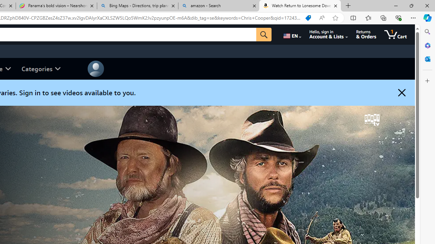 Image resolution: width=435 pixels, height=244 pixels. What do you see at coordinates (308, 18) in the screenshot?
I see `Shopping in Microsoft Edge` at bounding box center [308, 18].